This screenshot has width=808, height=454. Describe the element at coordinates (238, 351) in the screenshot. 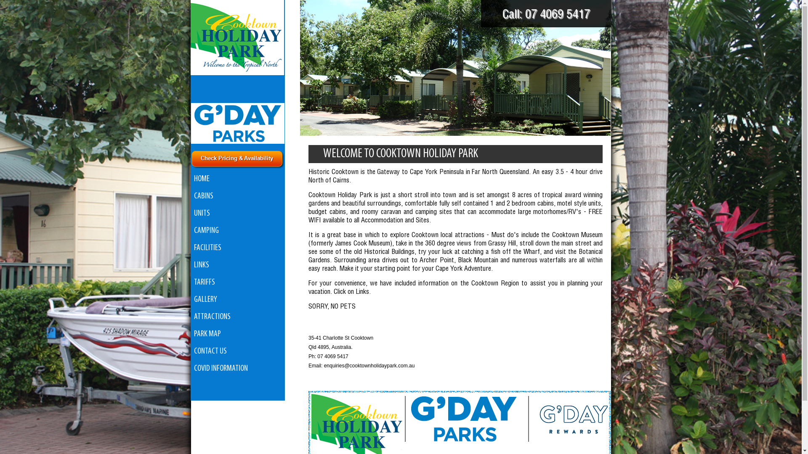

I see `CONTACT US` at that location.